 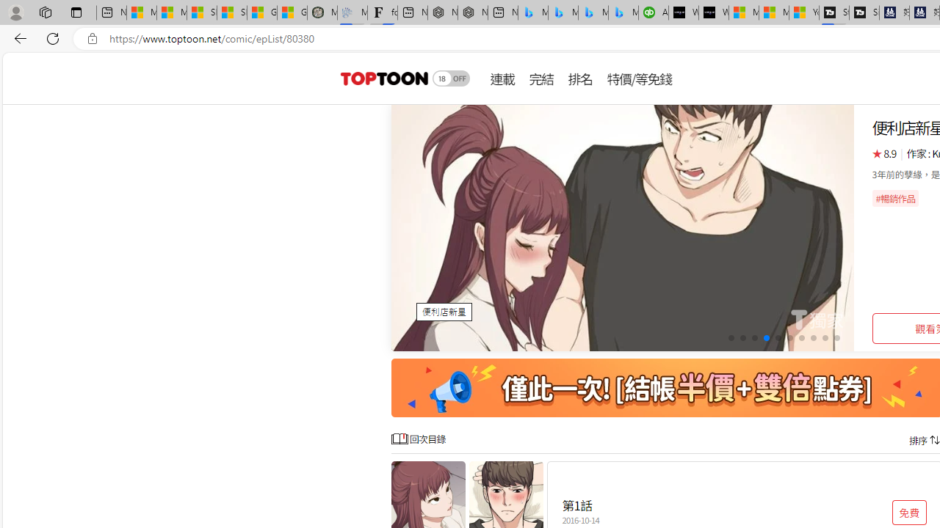 I want to click on Class: swiper-slide, so click(x=623, y=227).